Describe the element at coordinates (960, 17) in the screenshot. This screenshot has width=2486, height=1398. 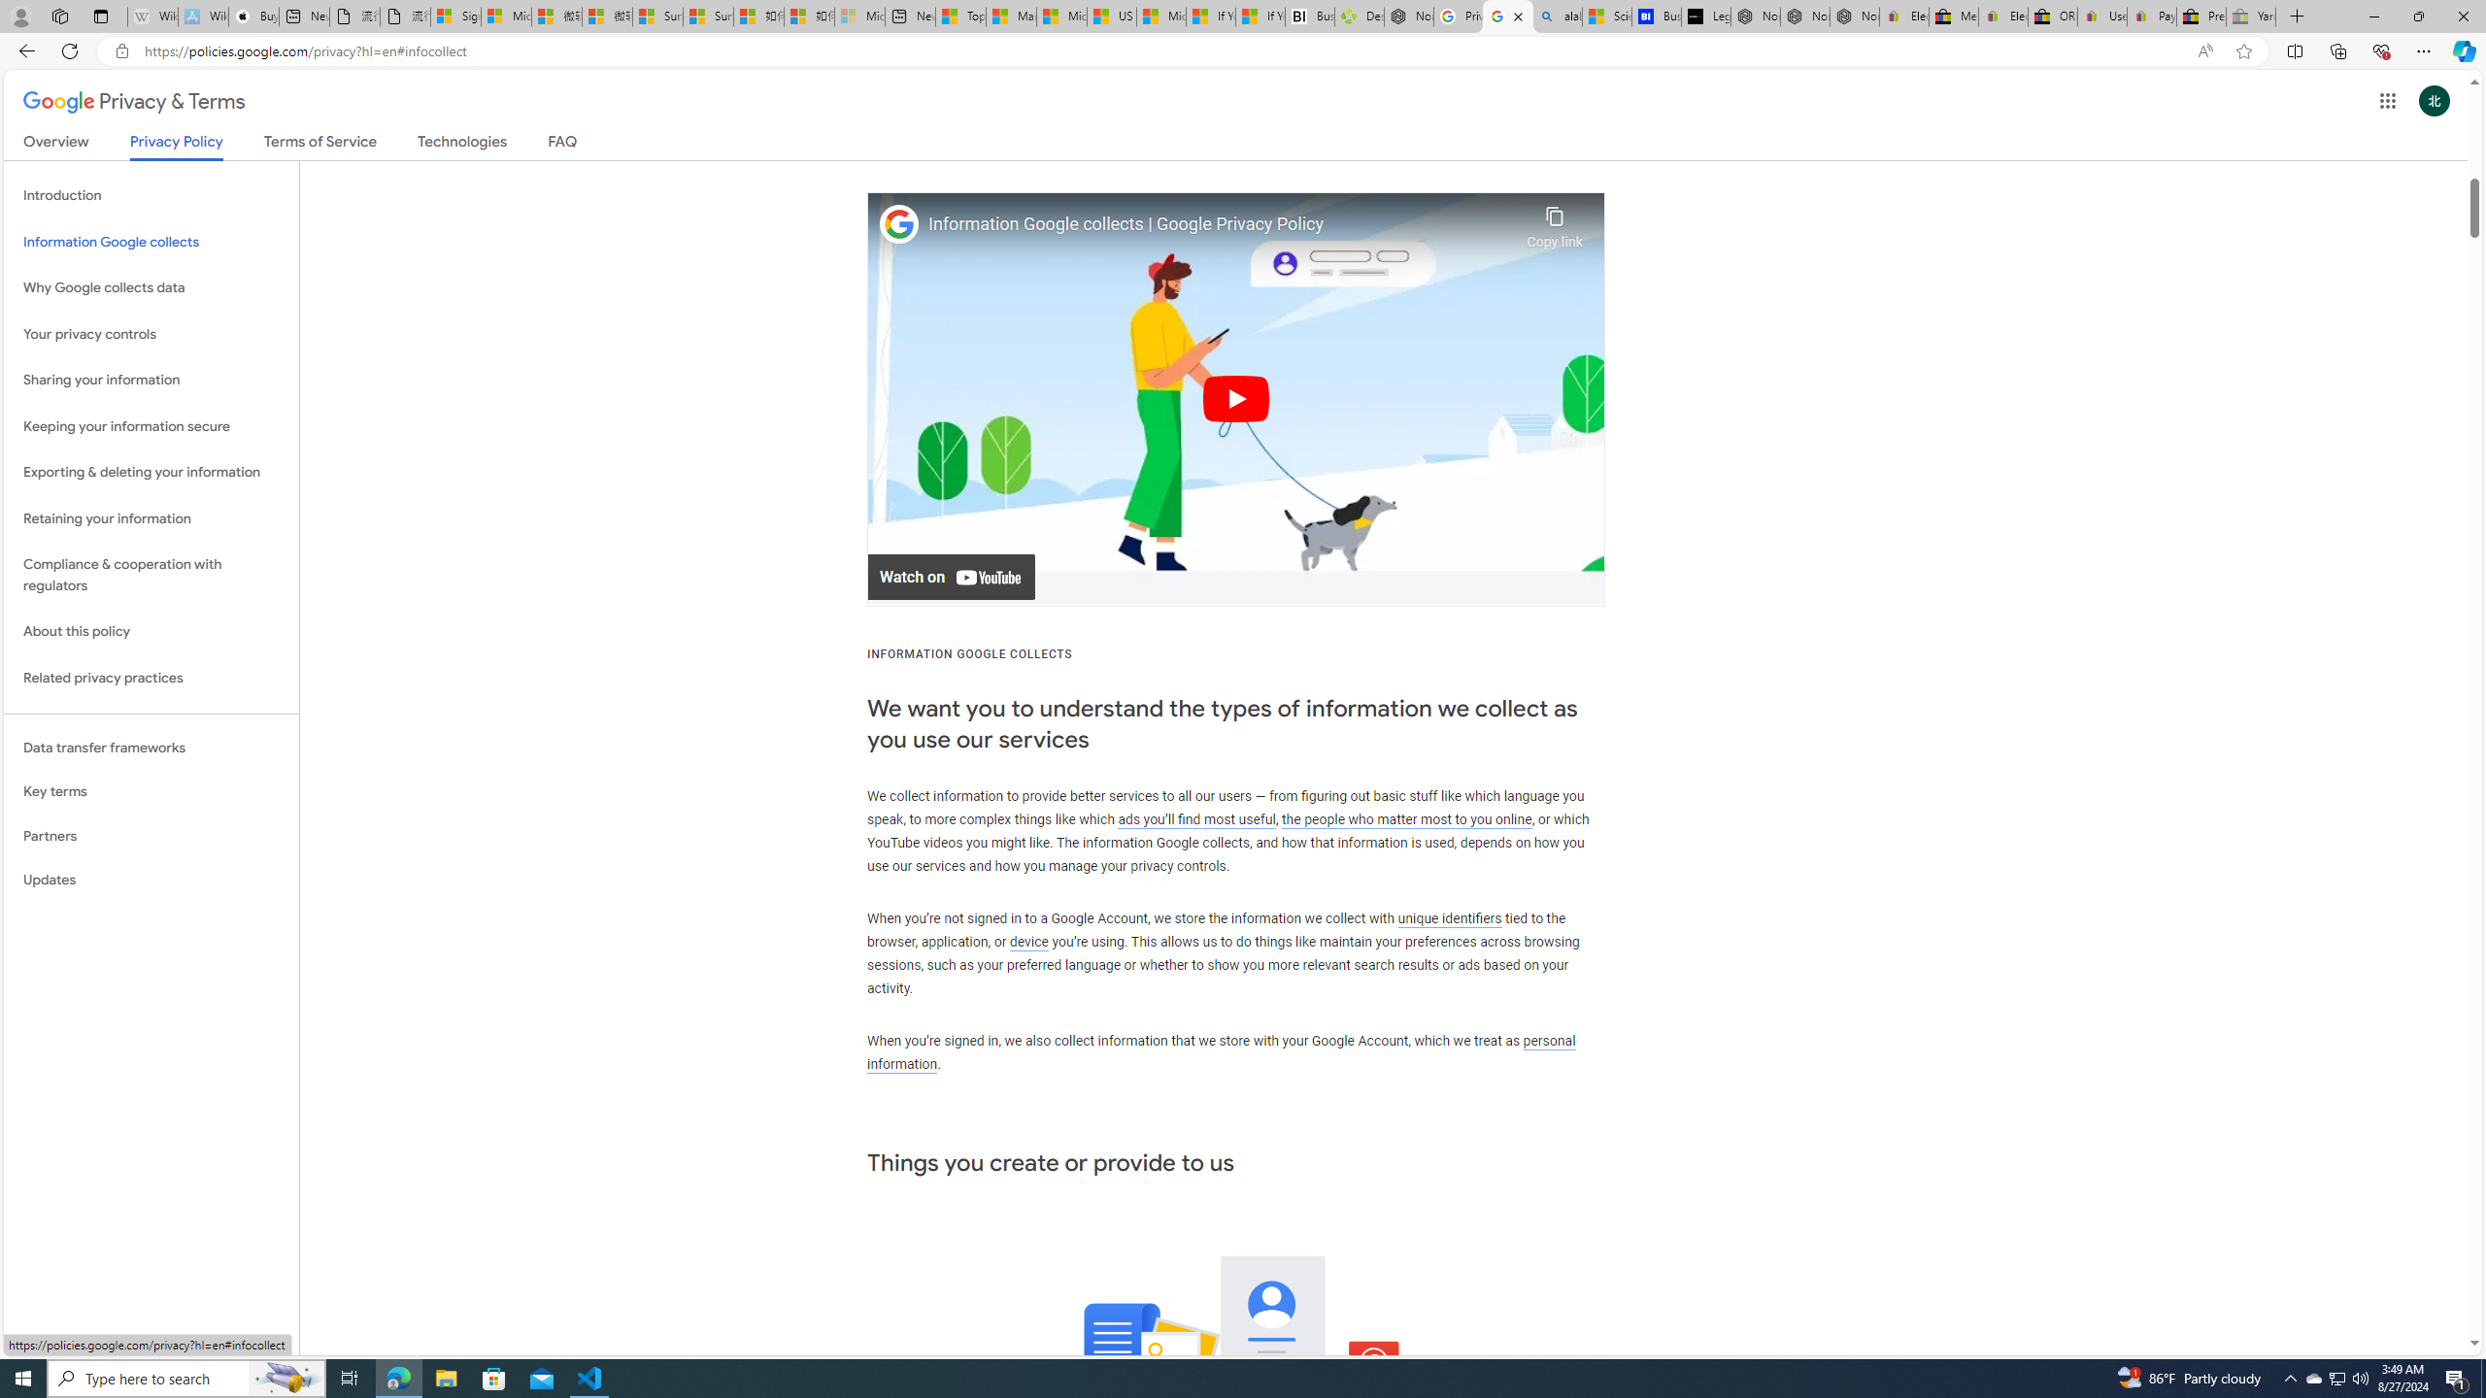
I see `Top Stories - MSN` at that location.